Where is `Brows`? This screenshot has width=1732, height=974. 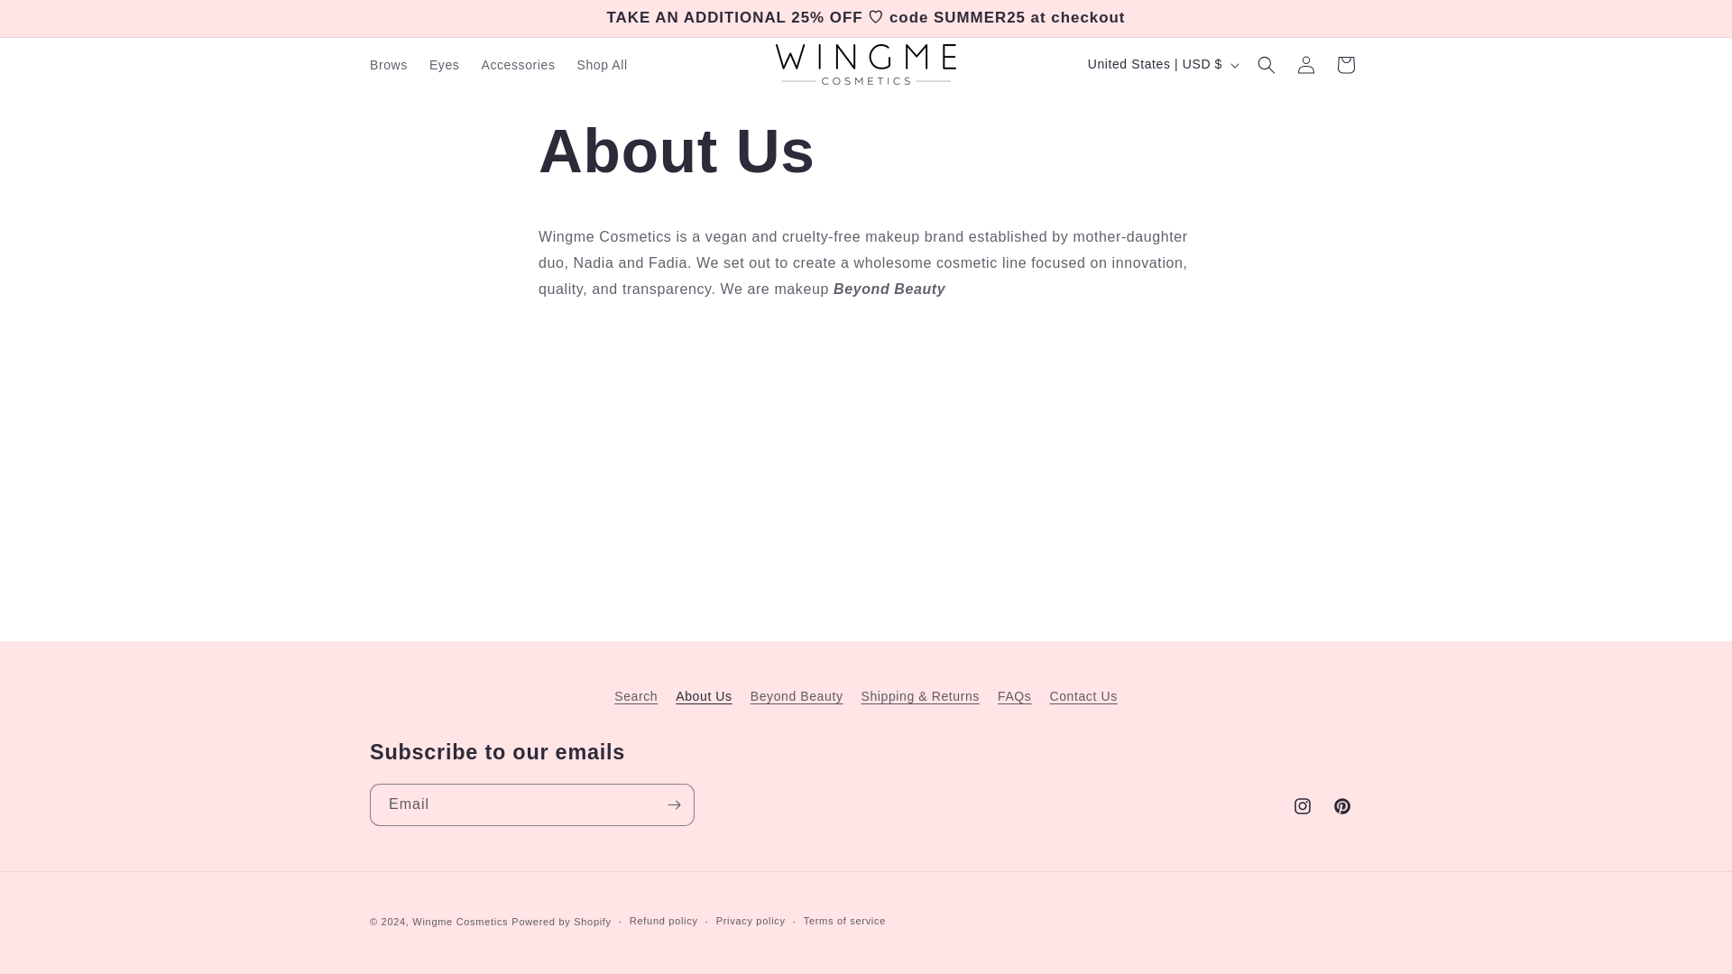 Brows is located at coordinates (388, 64).